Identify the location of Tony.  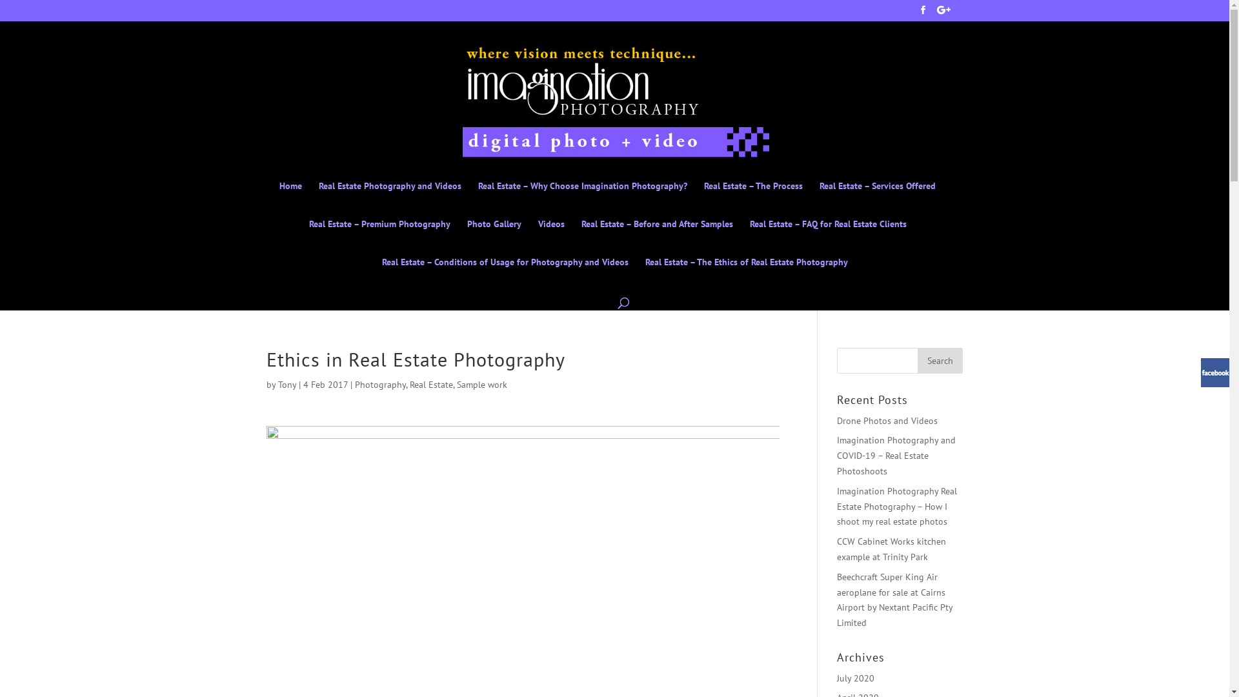
(287, 385).